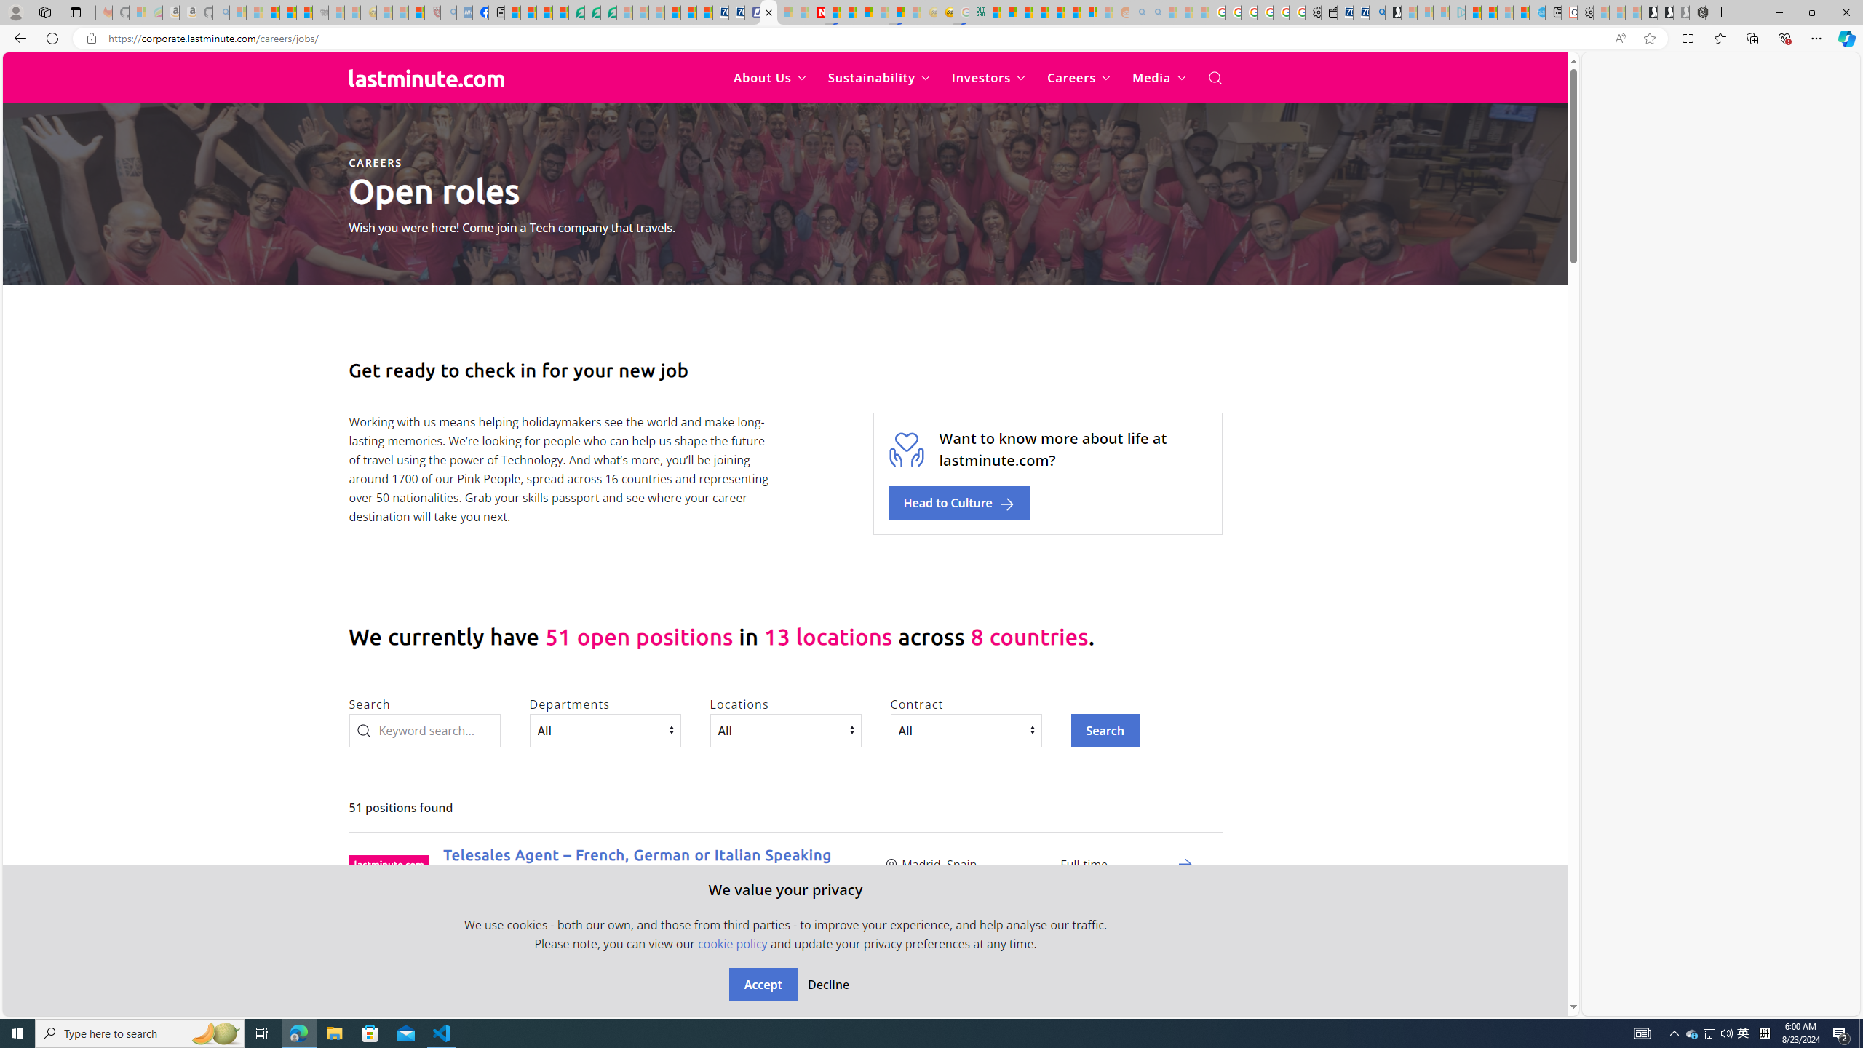 The image size is (1863, 1048). Describe the element at coordinates (763, 985) in the screenshot. I see `Accept` at that location.